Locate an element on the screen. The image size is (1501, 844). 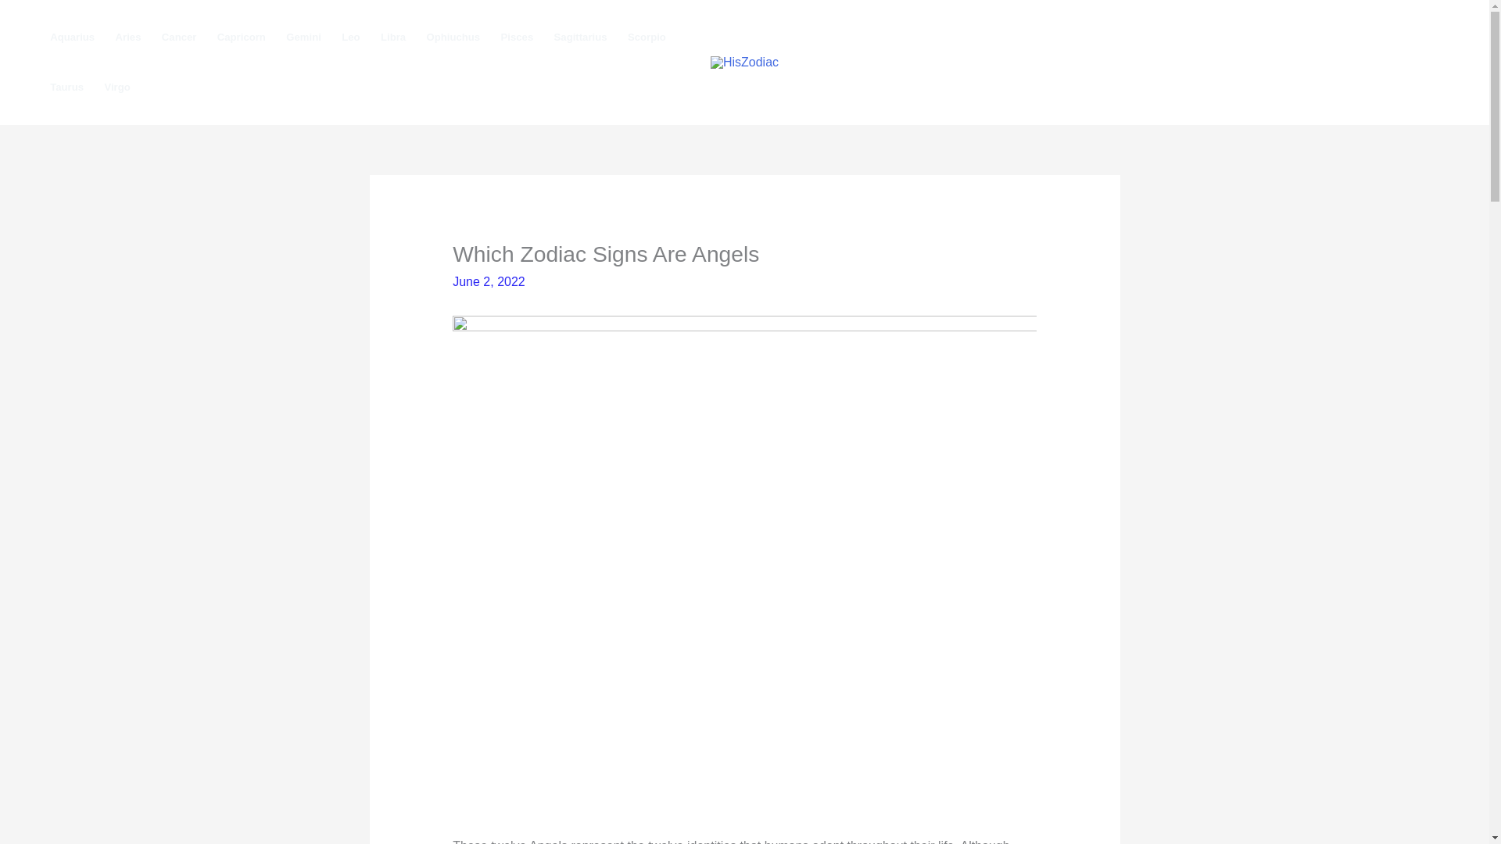
Taurus is located at coordinates (66, 87).